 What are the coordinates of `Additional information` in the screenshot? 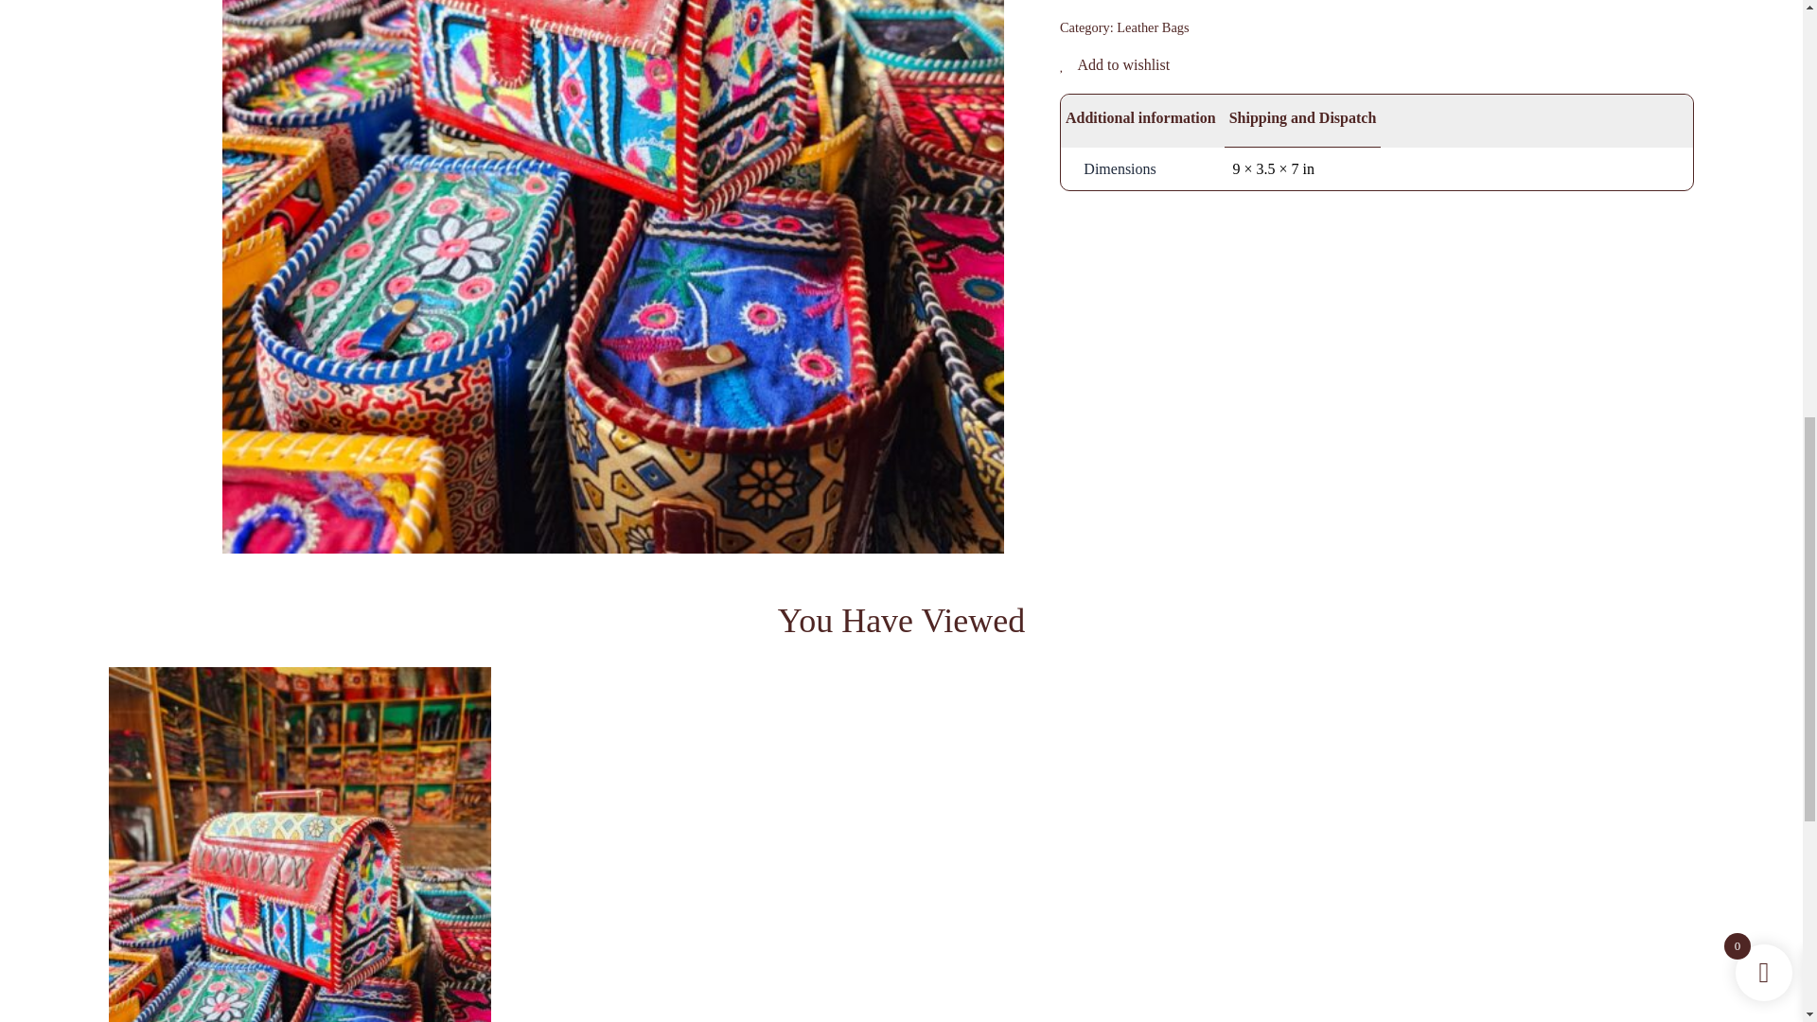 It's located at (1141, 121).